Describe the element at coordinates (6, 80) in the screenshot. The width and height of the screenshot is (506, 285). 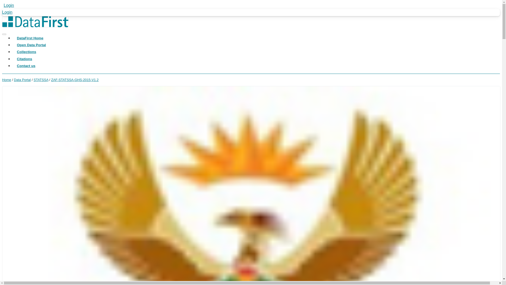
I see `Home` at that location.